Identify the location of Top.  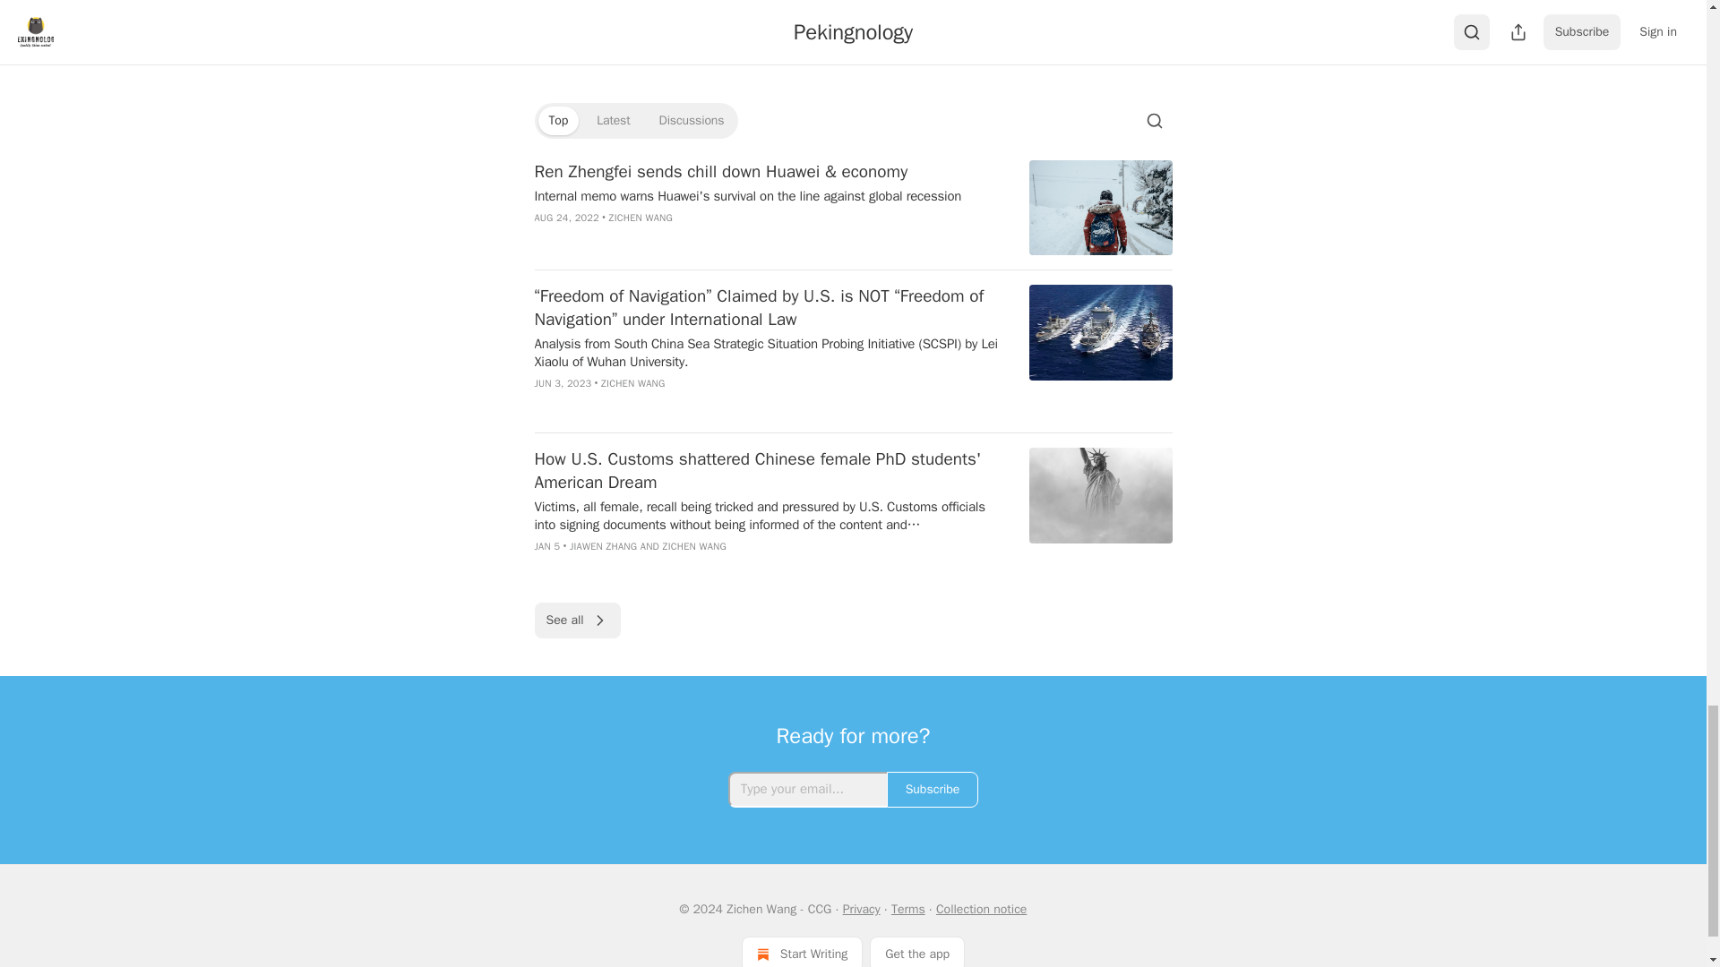
(557, 120).